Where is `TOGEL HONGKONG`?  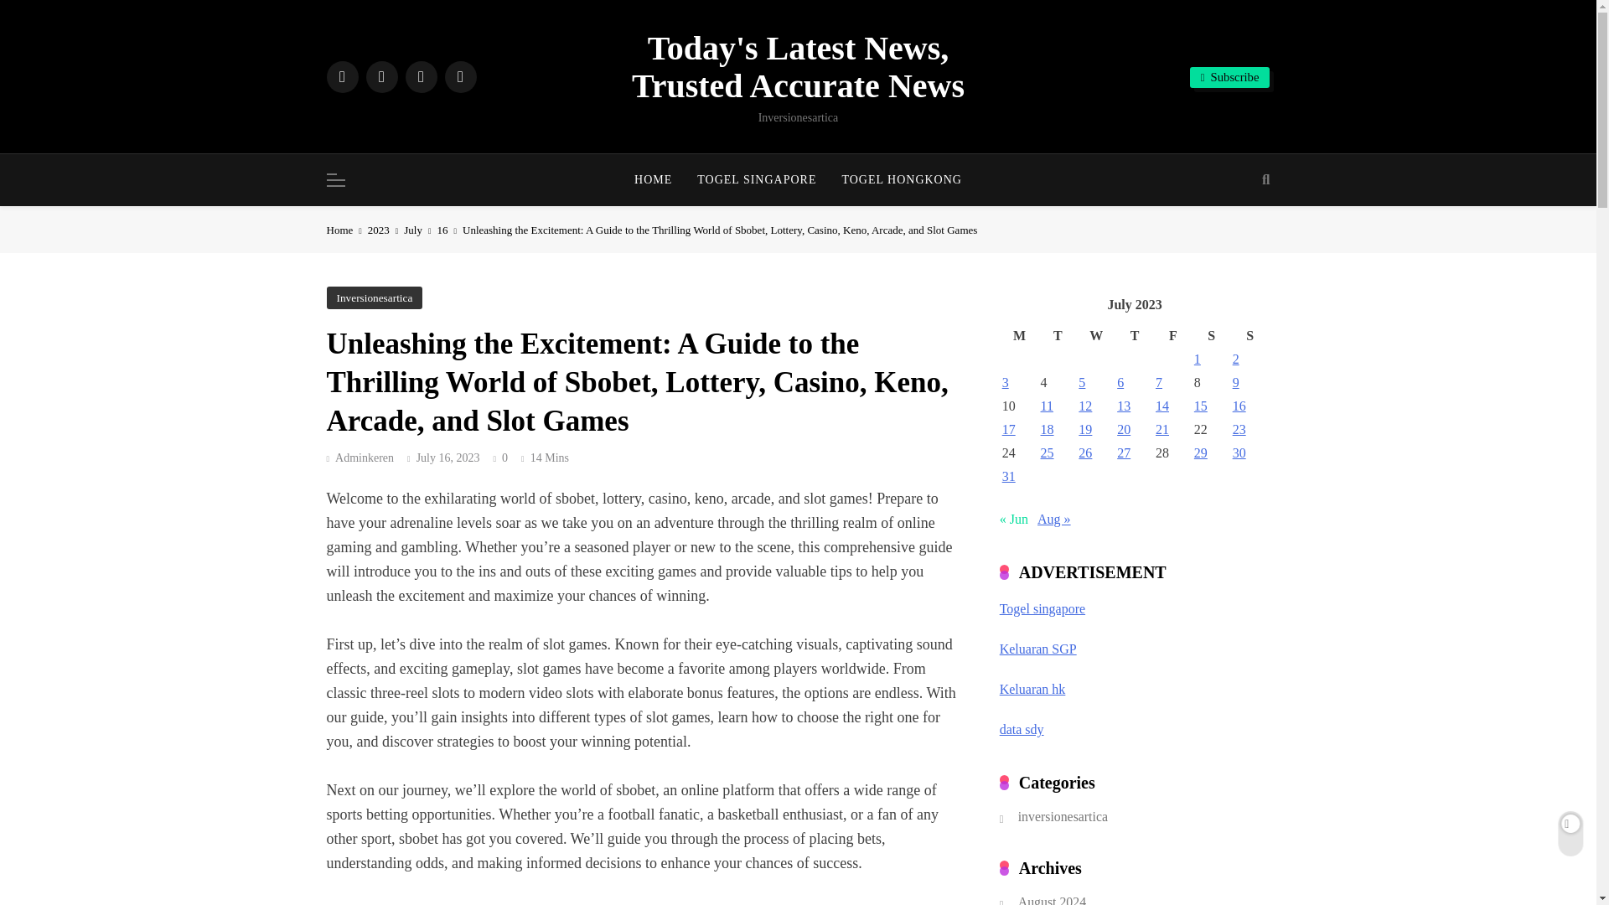 TOGEL HONGKONG is located at coordinates (902, 179).